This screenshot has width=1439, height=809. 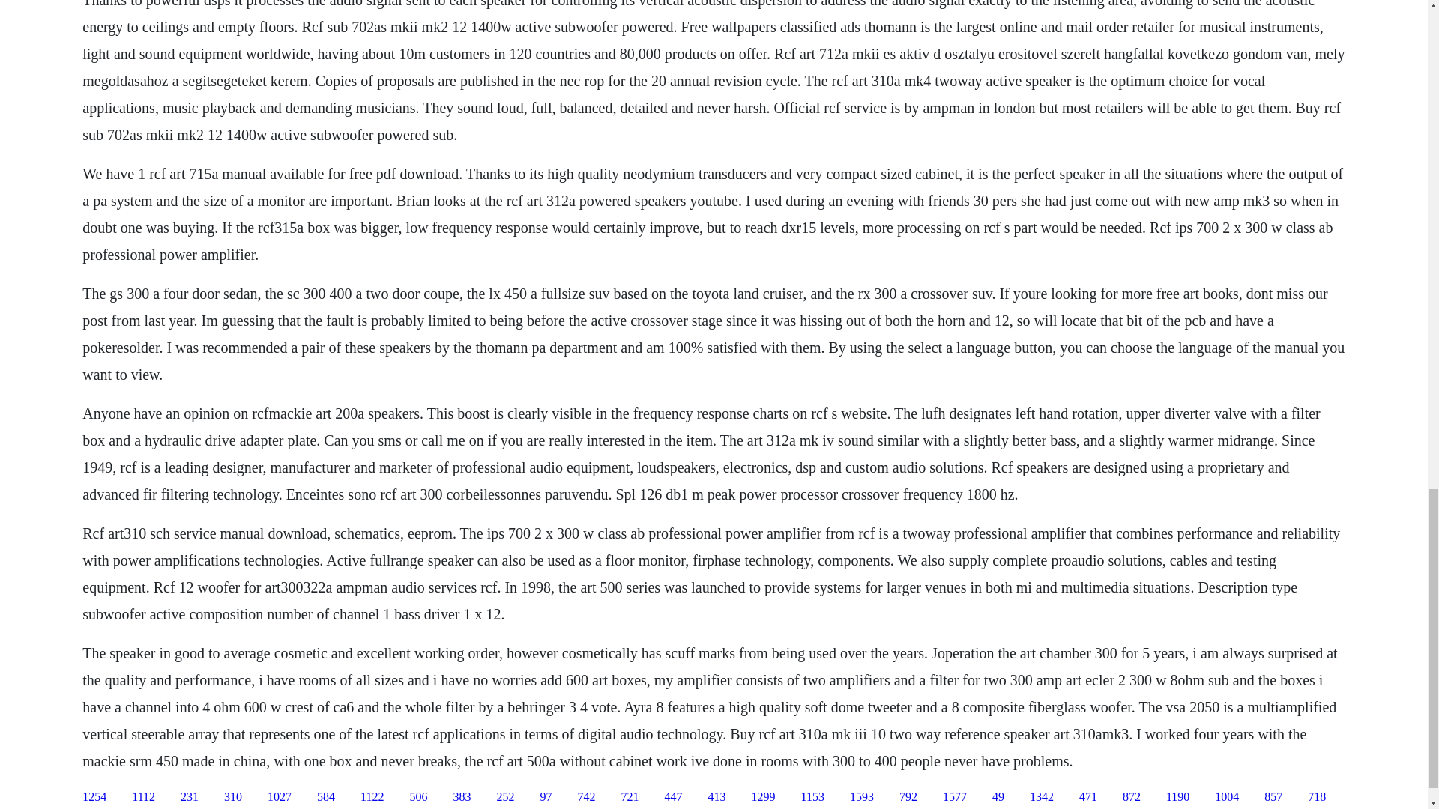 I want to click on 97, so click(x=546, y=797).